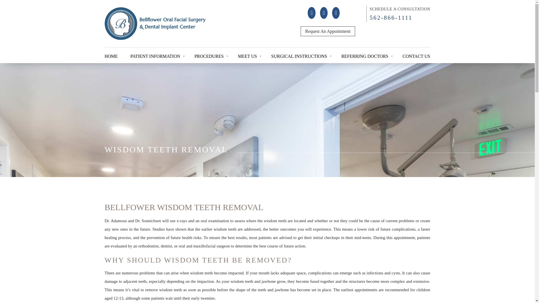  I want to click on PATIENT INFORMATION, so click(156, 57).